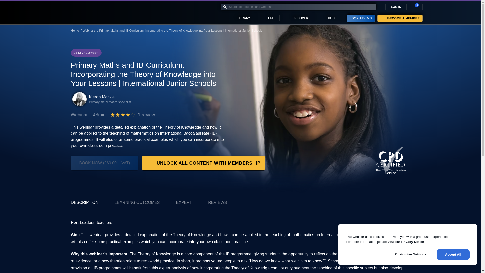 The height and width of the screenshot is (273, 485). Describe the element at coordinates (297, 18) in the screenshot. I see `DISCOVER` at that location.